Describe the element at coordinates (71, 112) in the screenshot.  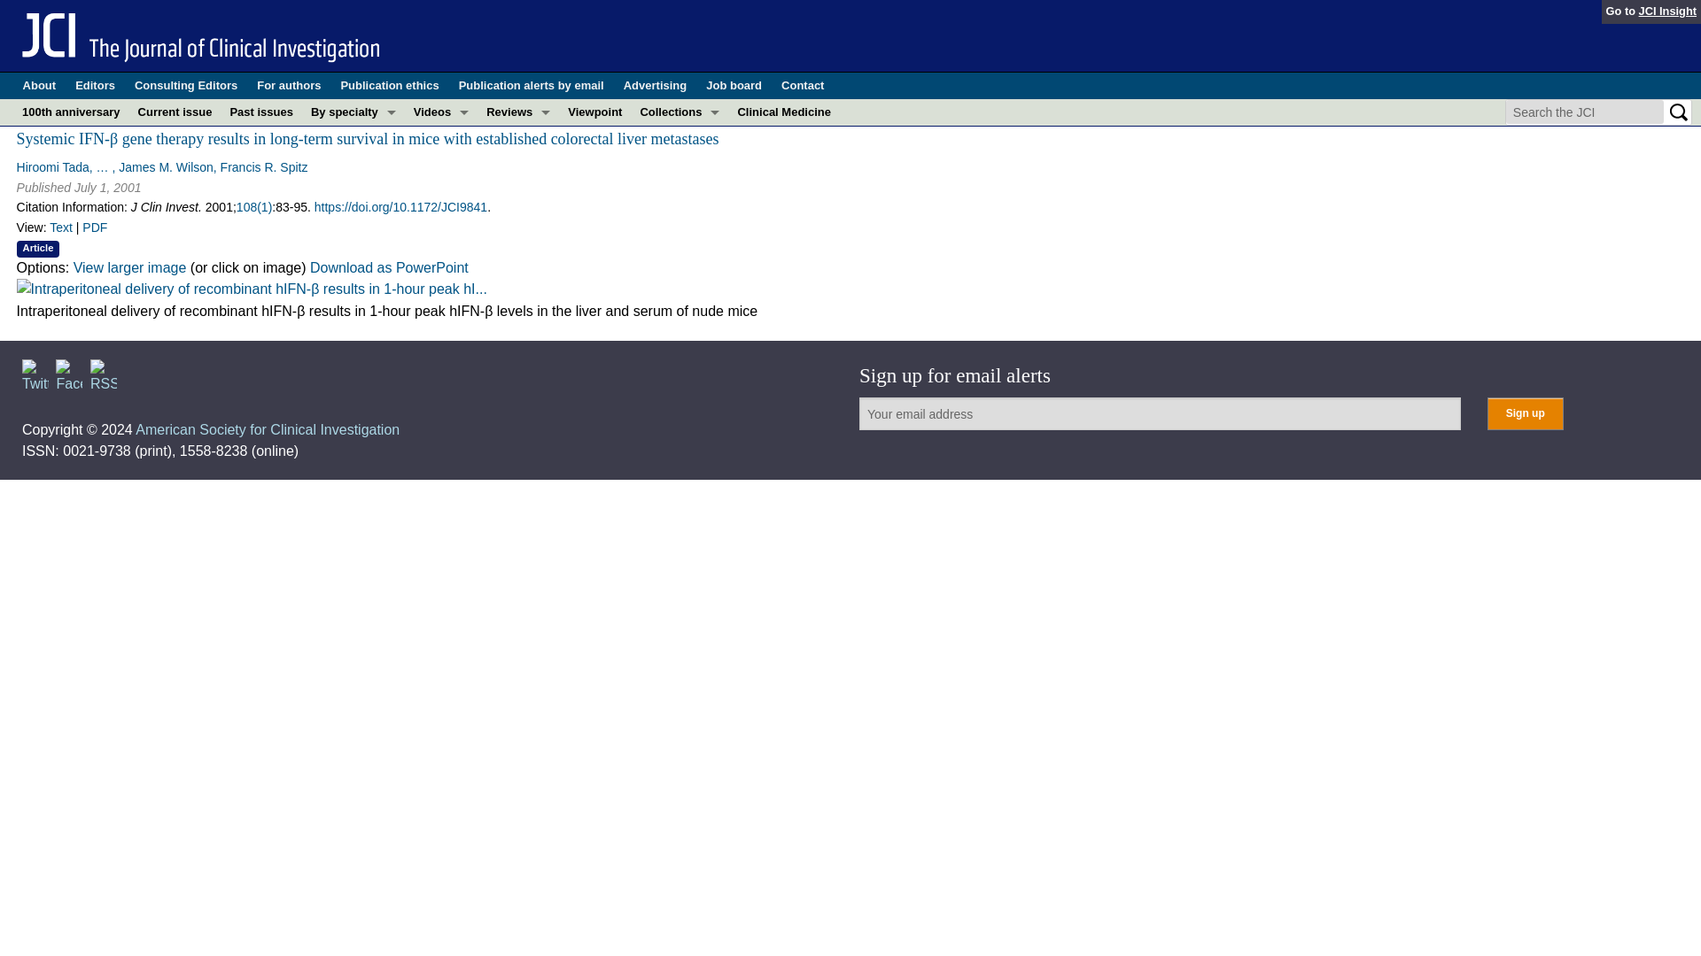
I see `100th anniversary` at that location.